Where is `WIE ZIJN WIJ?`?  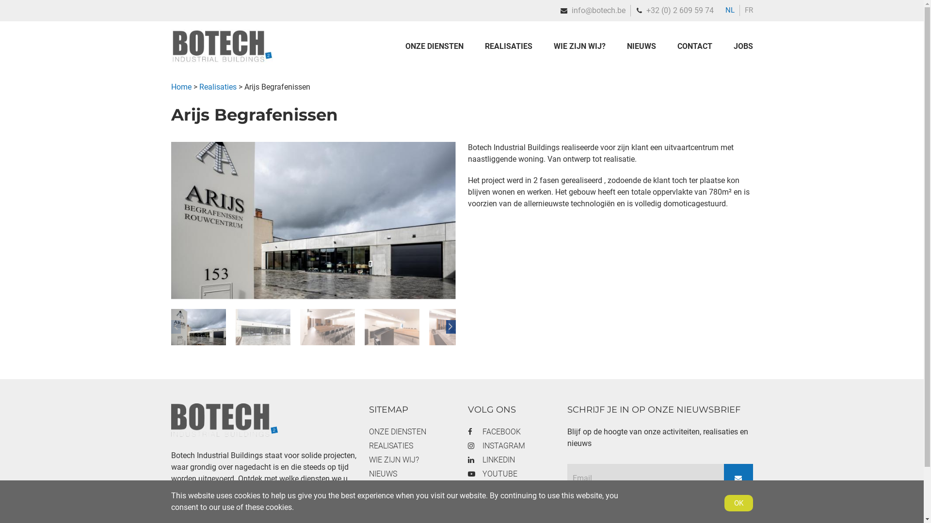
WIE ZIJN WIJ? is located at coordinates (580, 46).